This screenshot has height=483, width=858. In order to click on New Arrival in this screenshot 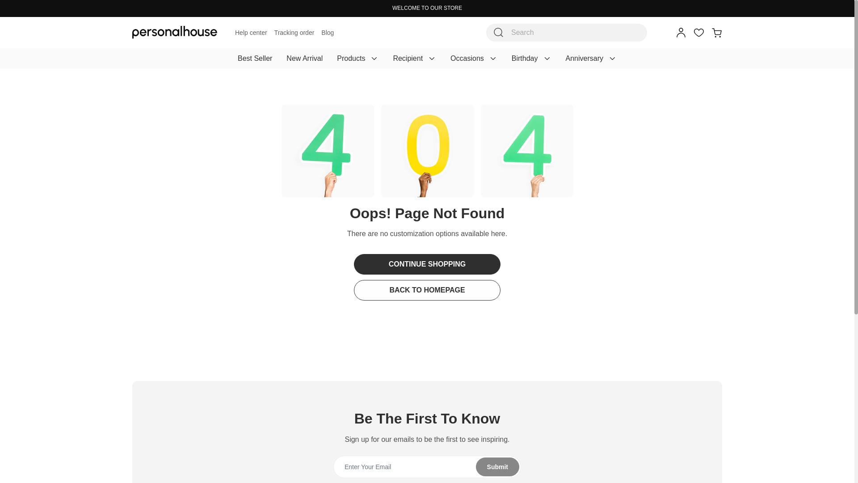, I will do `click(304, 59)`.